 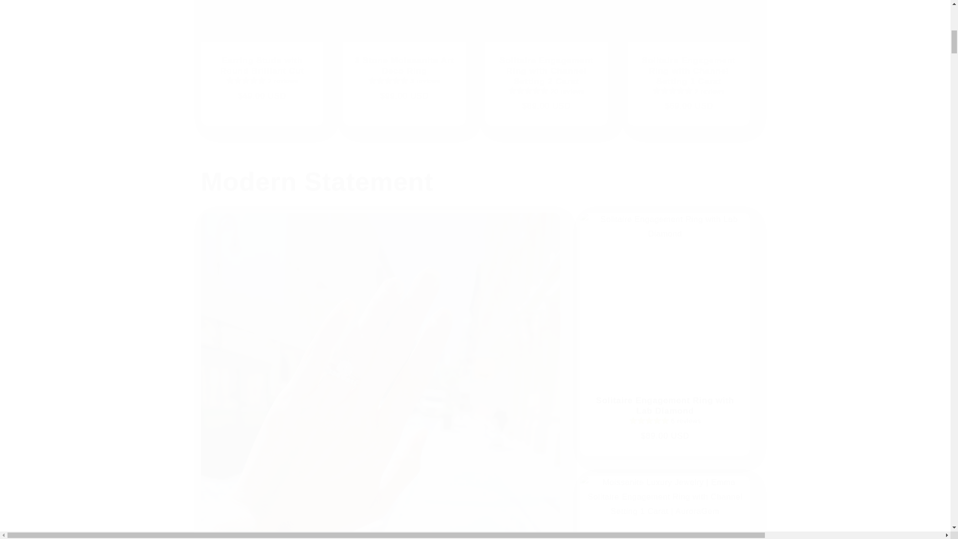 I want to click on Modern Statement, so click(x=475, y=182).